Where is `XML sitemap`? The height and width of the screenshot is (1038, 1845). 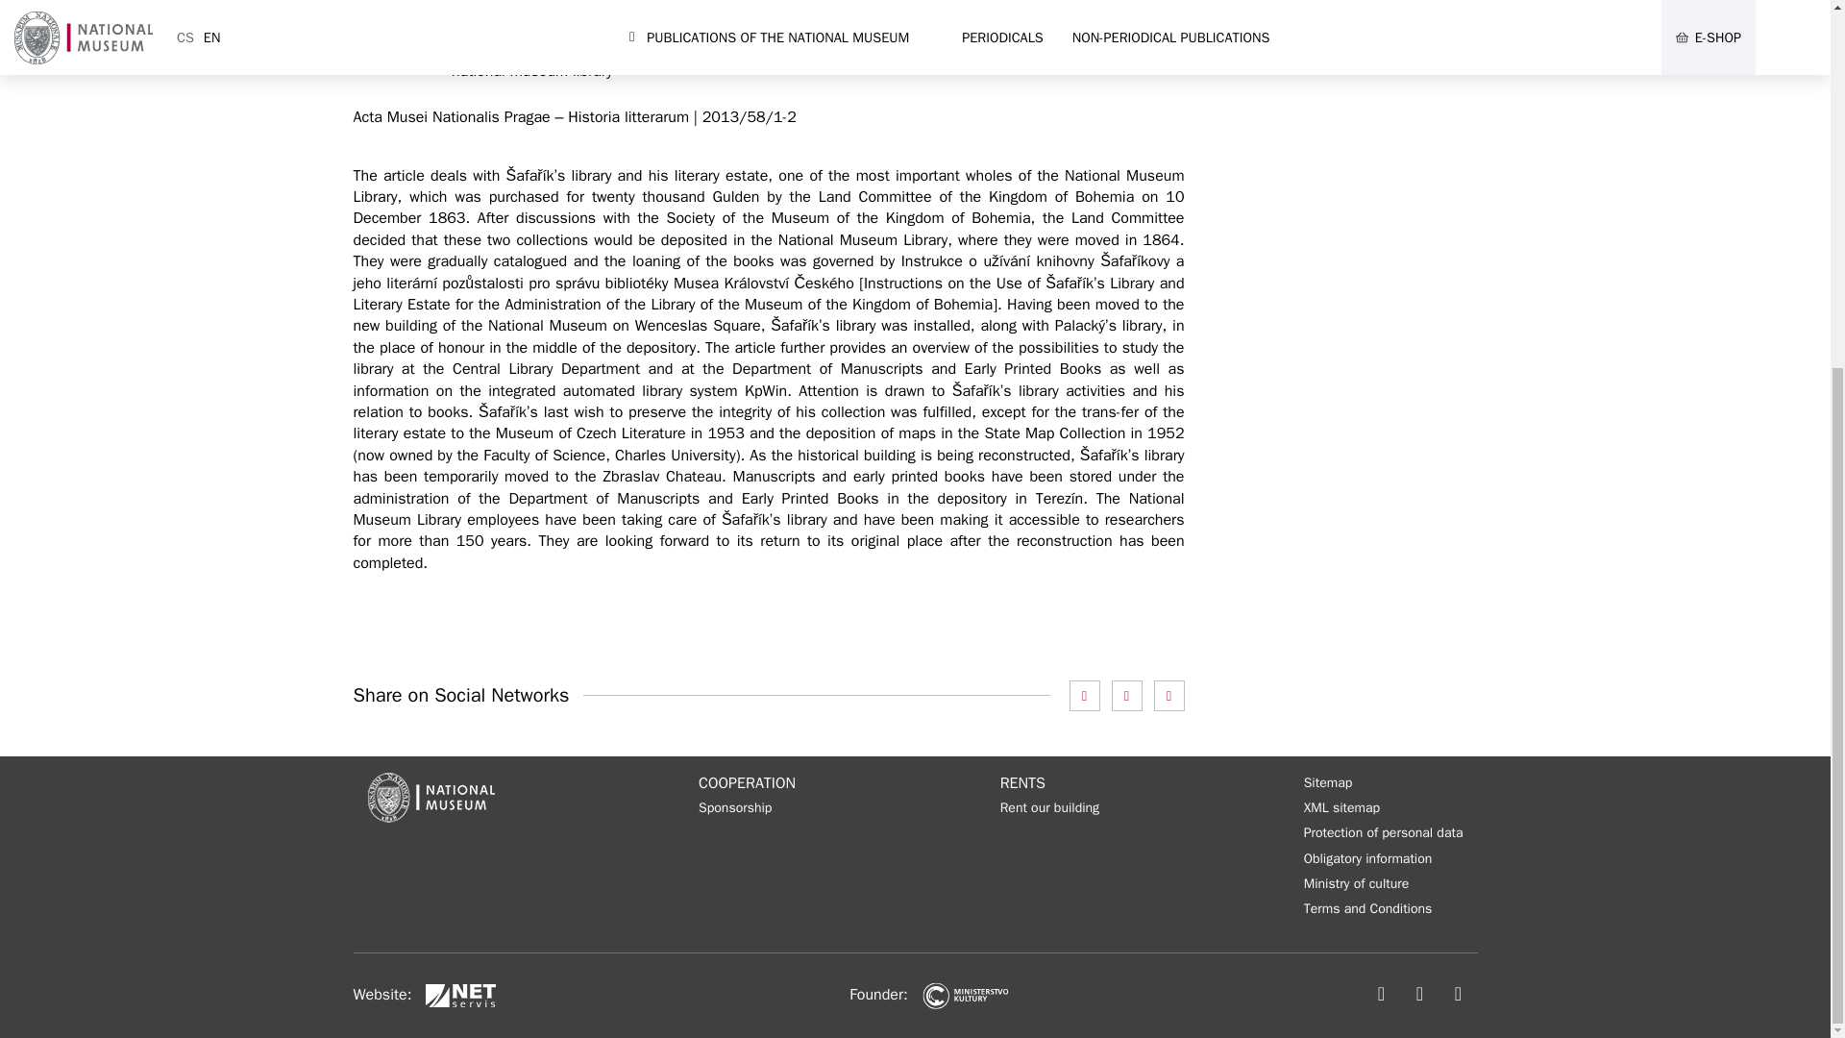
XML sitemap is located at coordinates (1341, 808).